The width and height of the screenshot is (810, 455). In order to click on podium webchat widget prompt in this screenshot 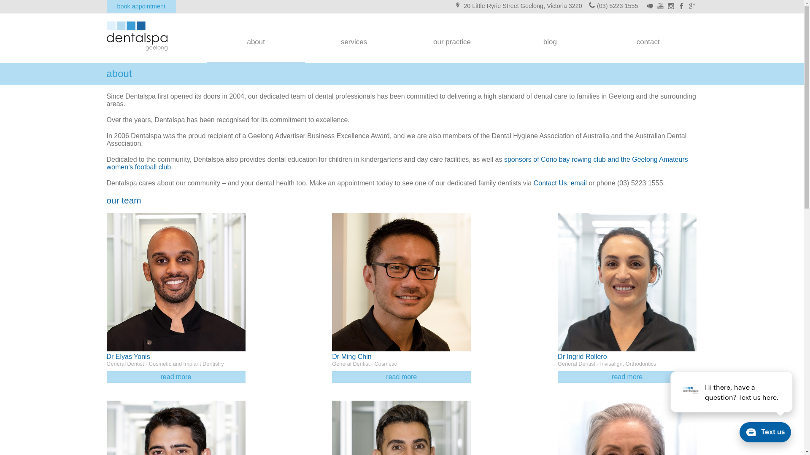, I will do `click(732, 392)`.